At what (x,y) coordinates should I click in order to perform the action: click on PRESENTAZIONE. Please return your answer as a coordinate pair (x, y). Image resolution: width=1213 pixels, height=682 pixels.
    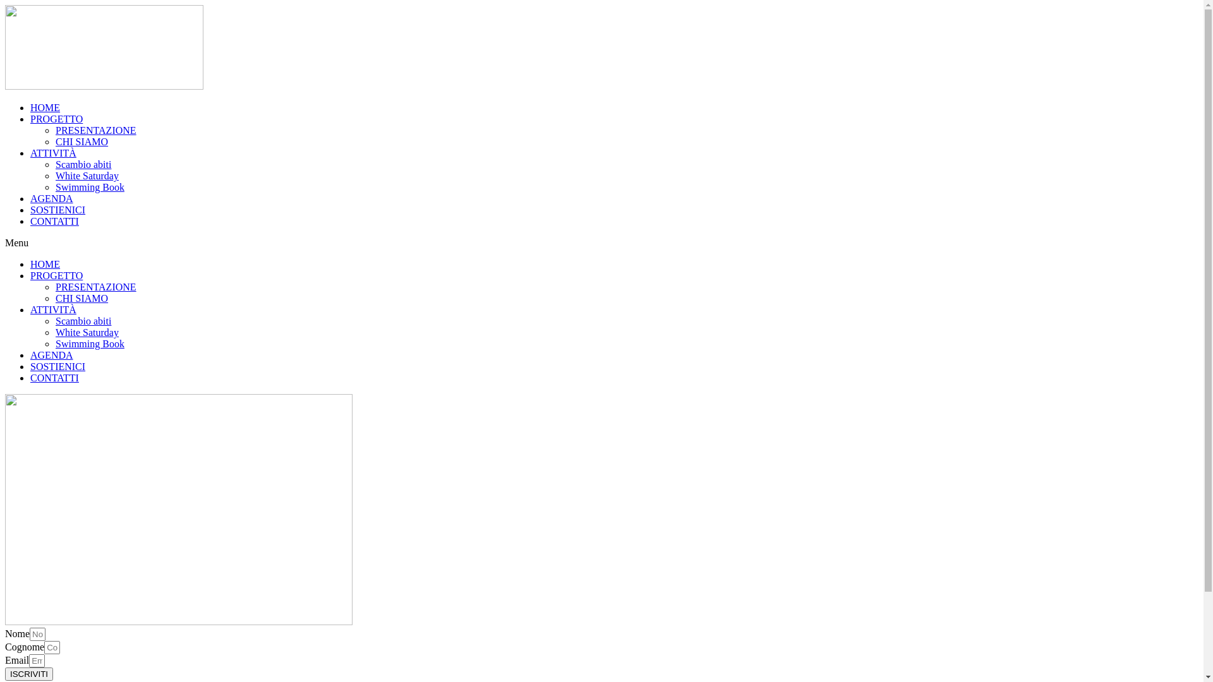
    Looking at the image, I should click on (96, 287).